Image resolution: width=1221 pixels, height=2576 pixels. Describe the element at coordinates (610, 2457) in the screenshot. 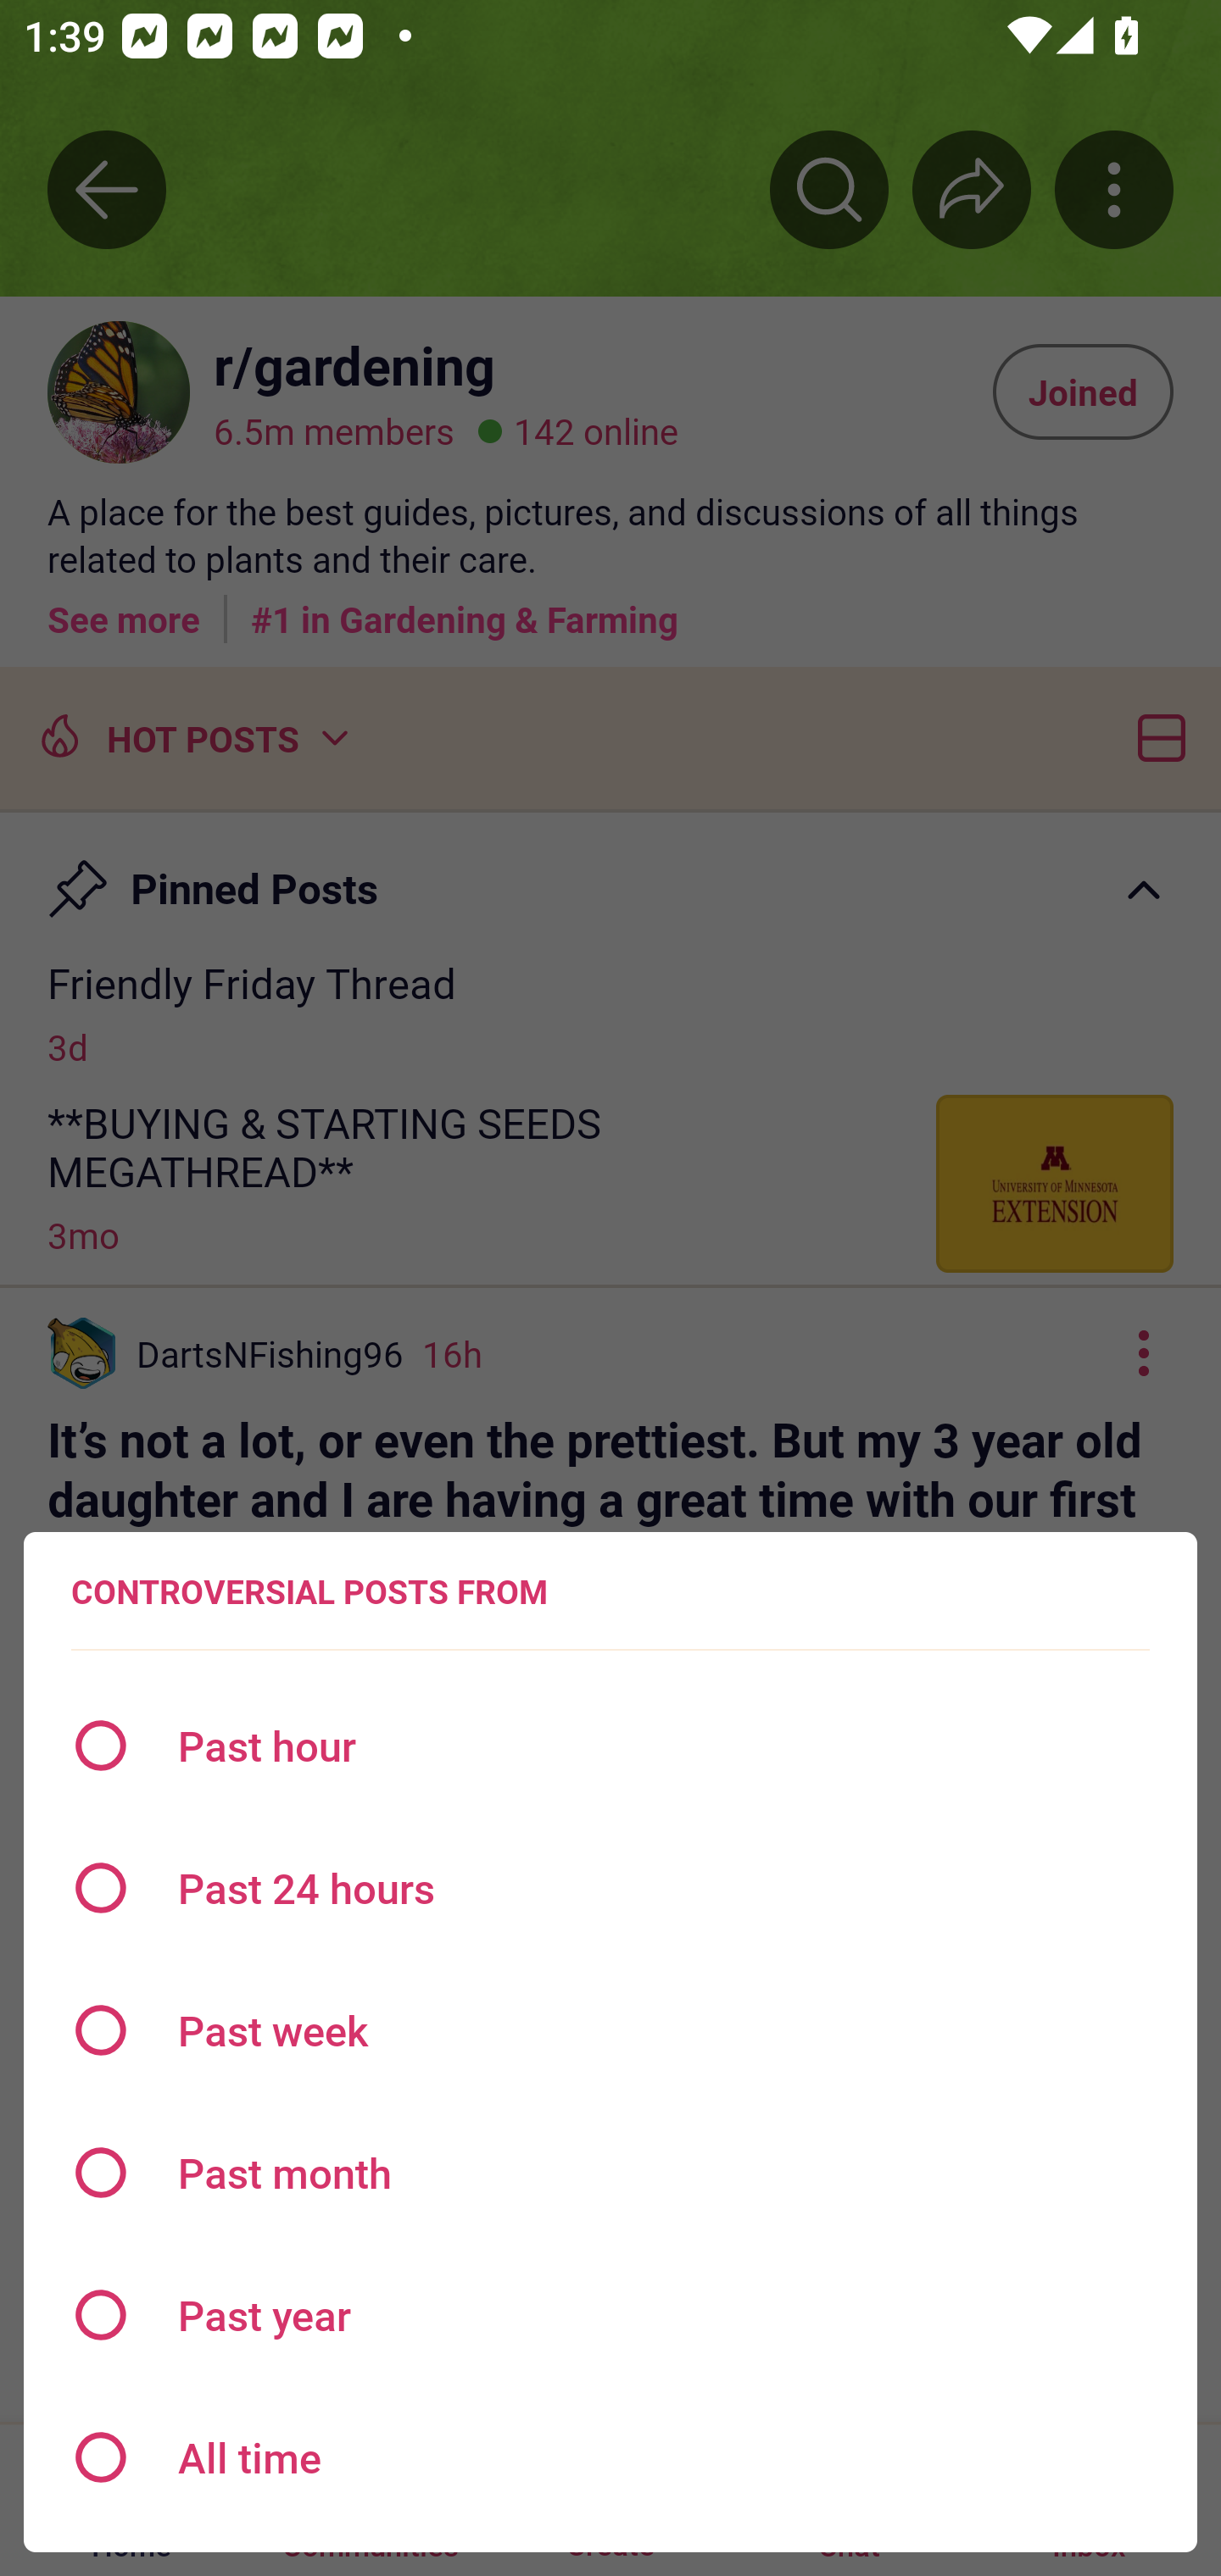

I see `All time` at that location.